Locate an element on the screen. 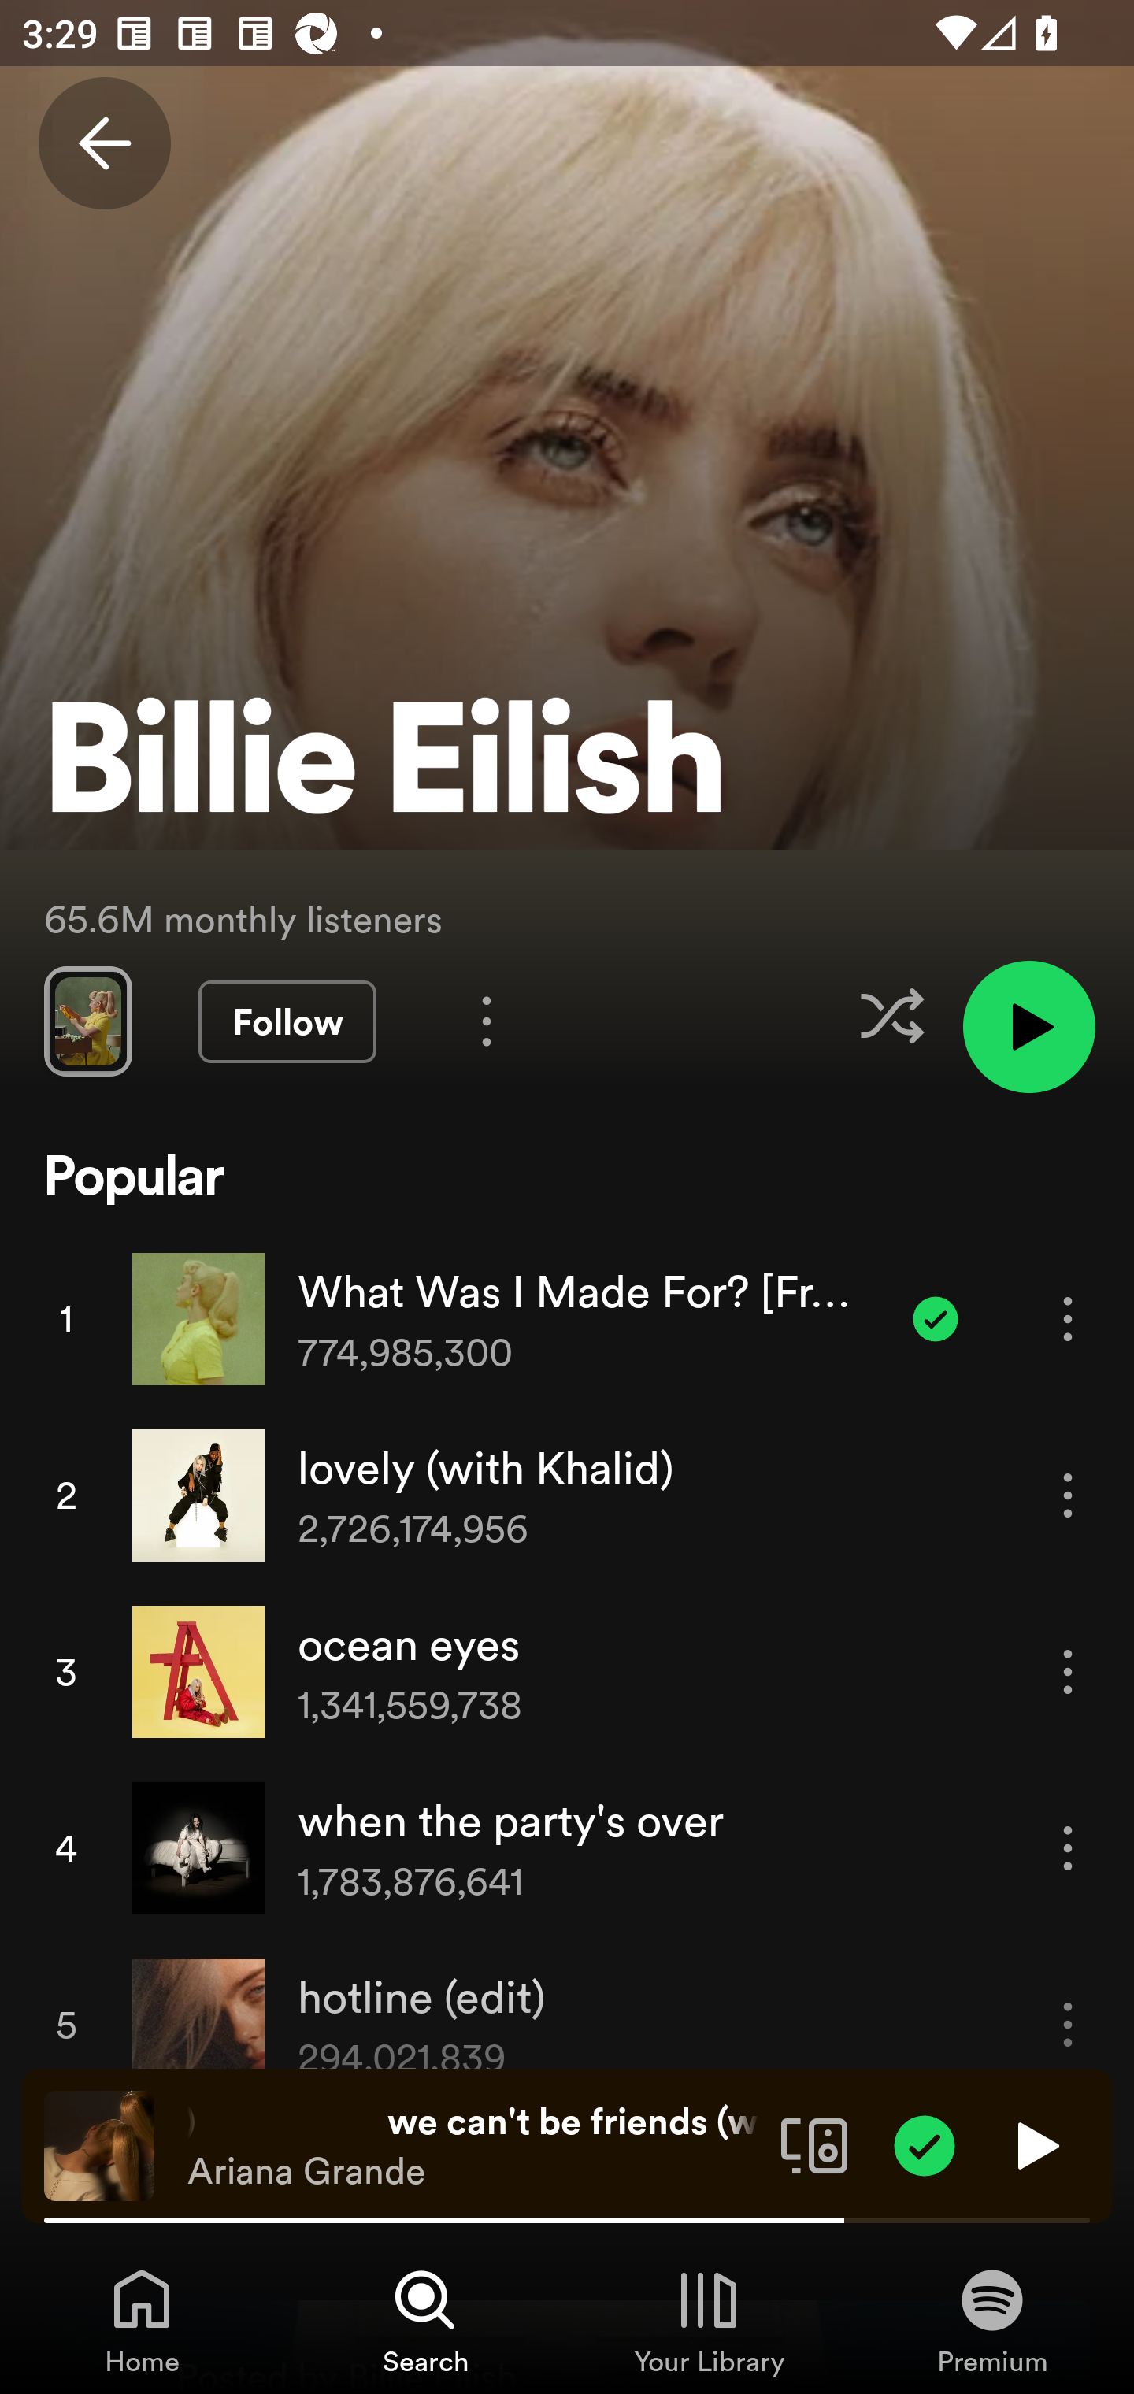  More options for song when the party's over is located at coordinates (1068, 1847).